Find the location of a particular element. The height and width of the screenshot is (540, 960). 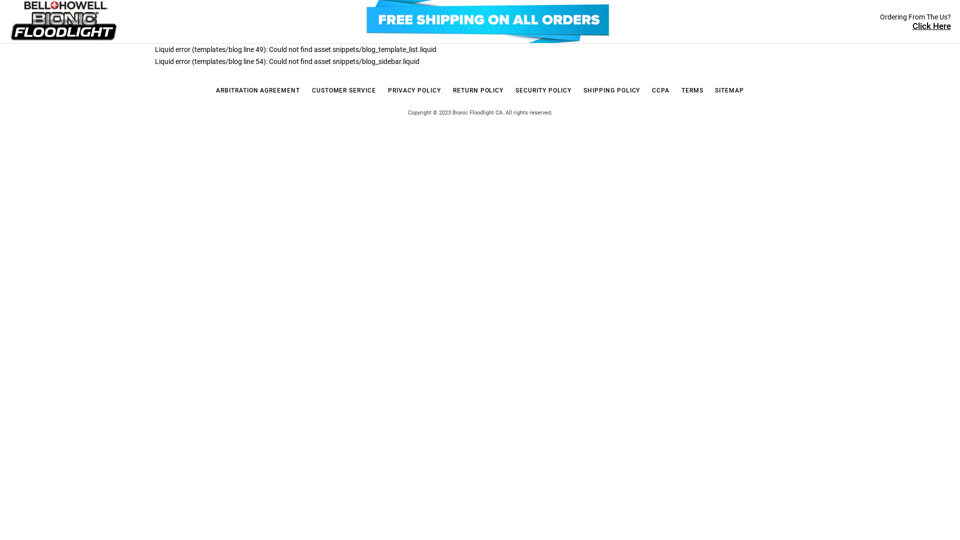

SITEMAP is located at coordinates (729, 91).